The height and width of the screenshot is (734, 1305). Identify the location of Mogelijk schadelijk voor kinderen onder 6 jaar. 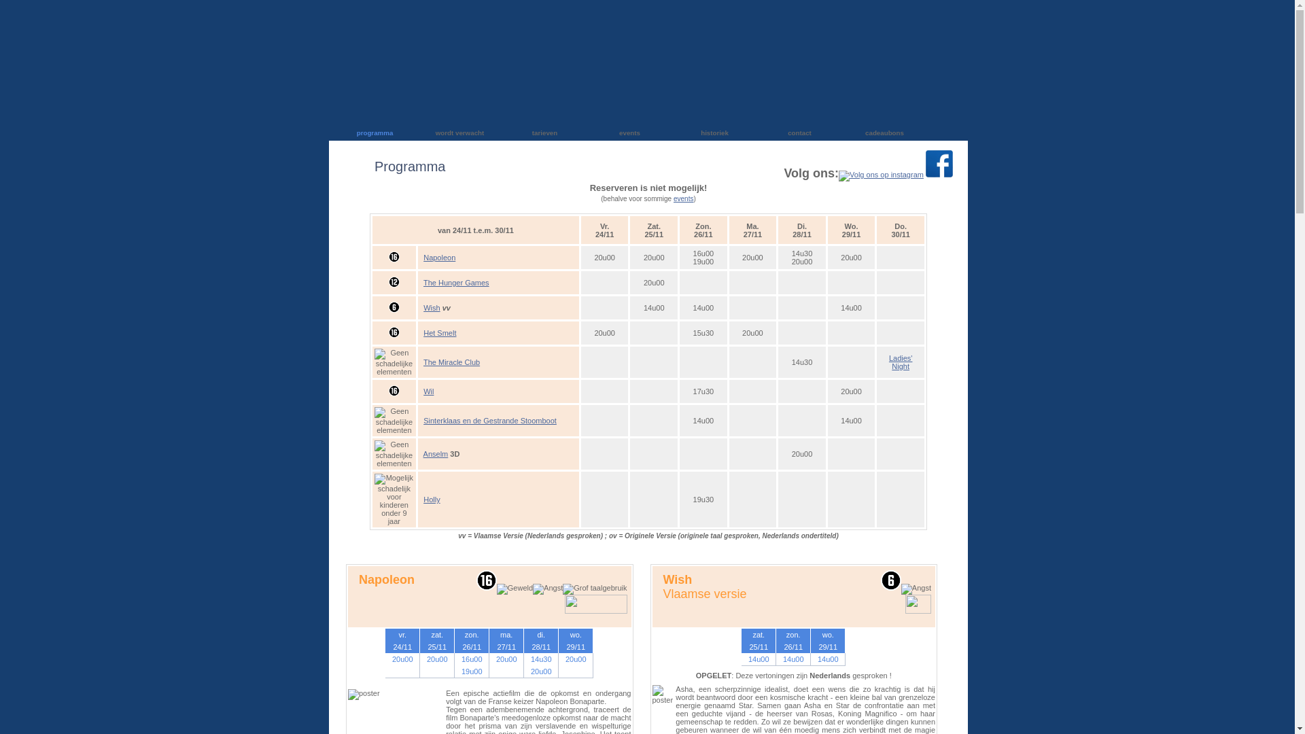
(891, 580).